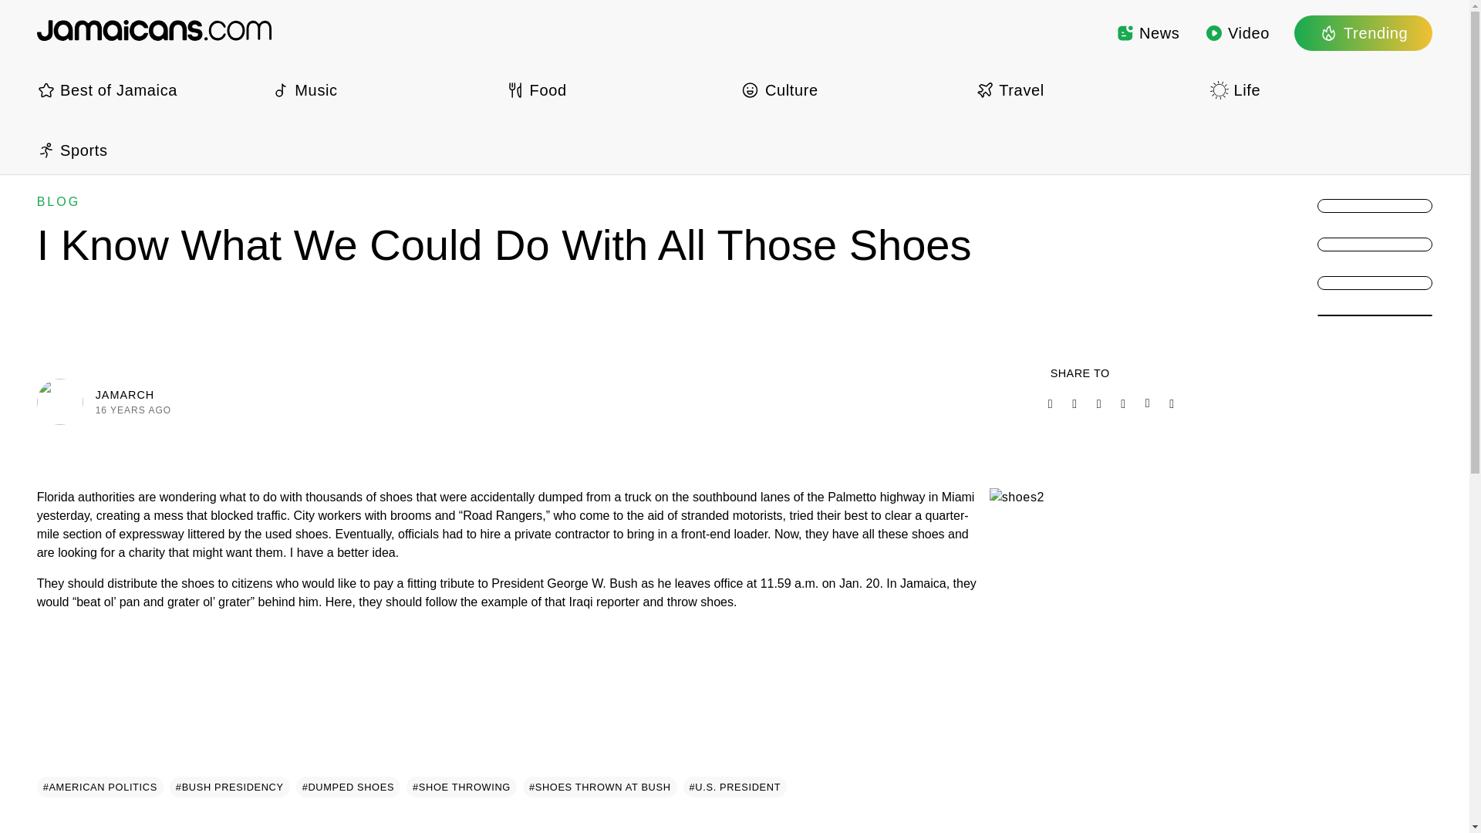 Image resolution: width=1481 pixels, height=833 pixels. I want to click on Culture, so click(852, 89).